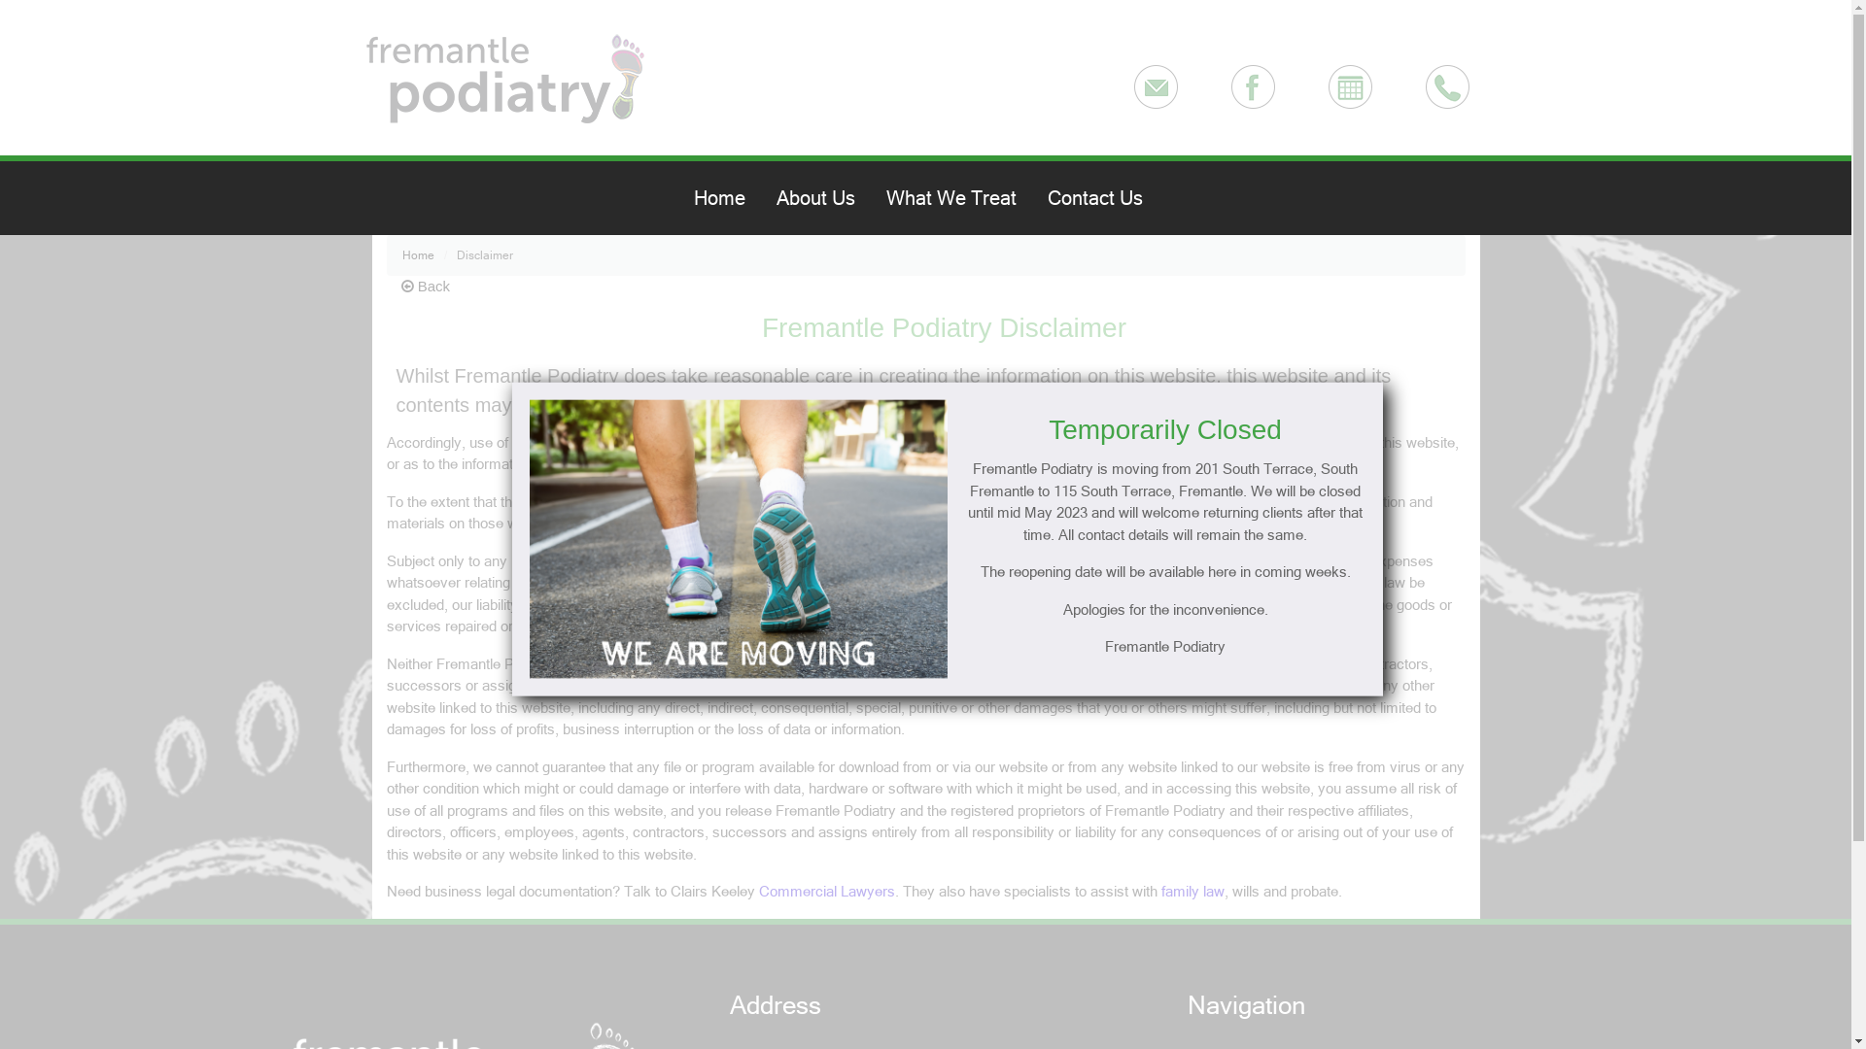  What do you see at coordinates (826, 892) in the screenshot?
I see `Commercial Lawyers` at bounding box center [826, 892].